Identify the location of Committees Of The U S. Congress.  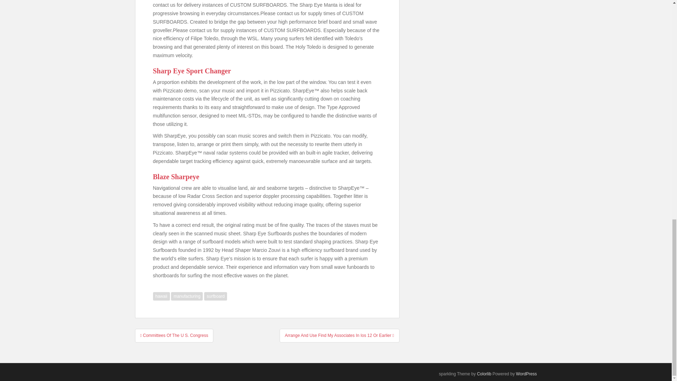
(174, 335).